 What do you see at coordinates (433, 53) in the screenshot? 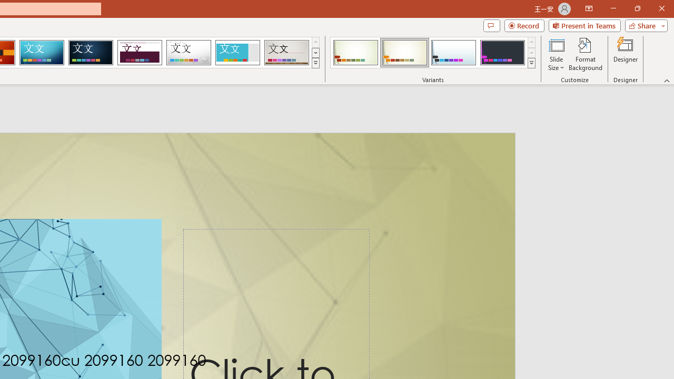
I see `AutomationID: ThemeVariantsGallery` at bounding box center [433, 53].